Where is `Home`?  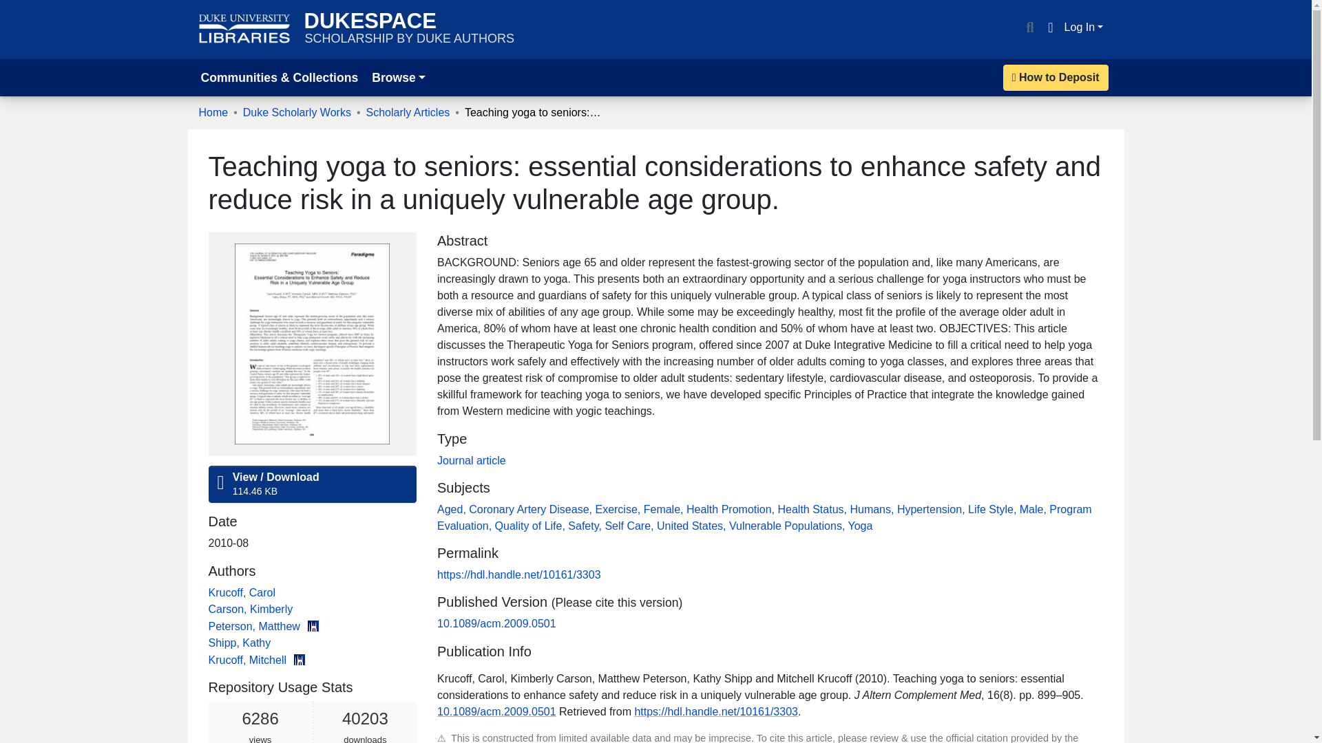
Home is located at coordinates (213, 113).